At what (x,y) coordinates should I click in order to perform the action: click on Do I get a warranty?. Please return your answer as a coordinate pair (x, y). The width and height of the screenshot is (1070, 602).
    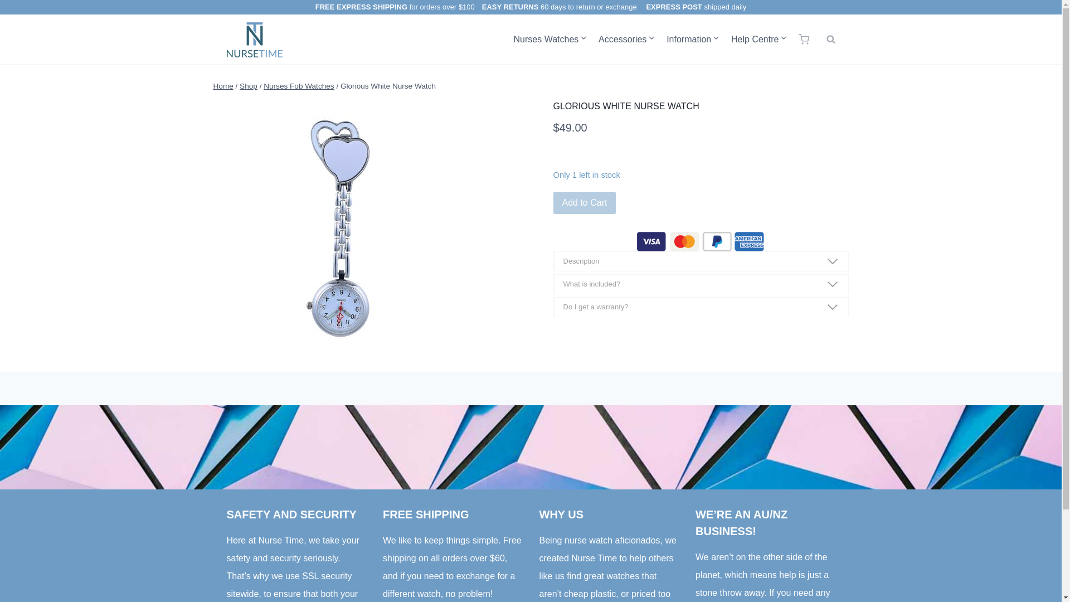
    Looking at the image, I should click on (701, 307).